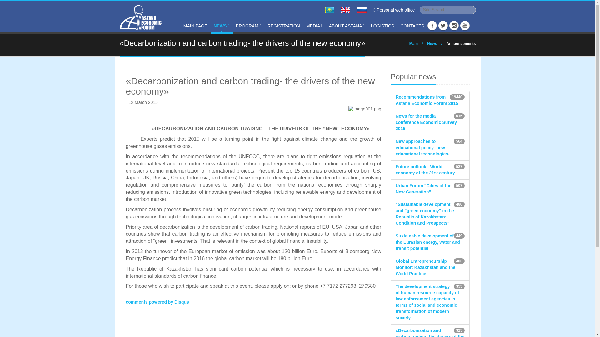 The height and width of the screenshot is (337, 600). I want to click on PROGRAM, so click(248, 27).